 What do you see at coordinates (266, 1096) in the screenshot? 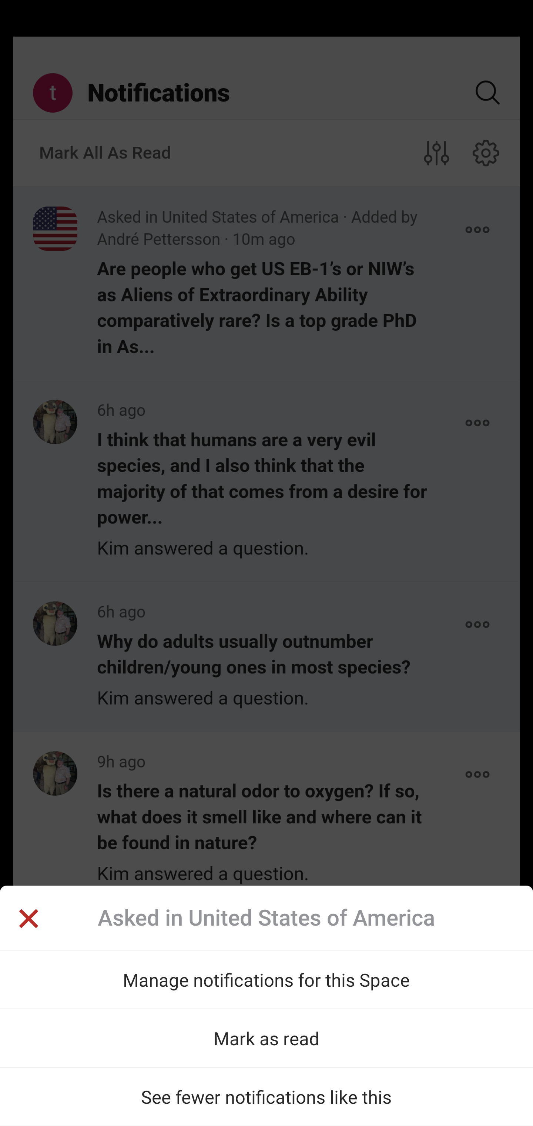
I see `See fewer notifications like this` at bounding box center [266, 1096].